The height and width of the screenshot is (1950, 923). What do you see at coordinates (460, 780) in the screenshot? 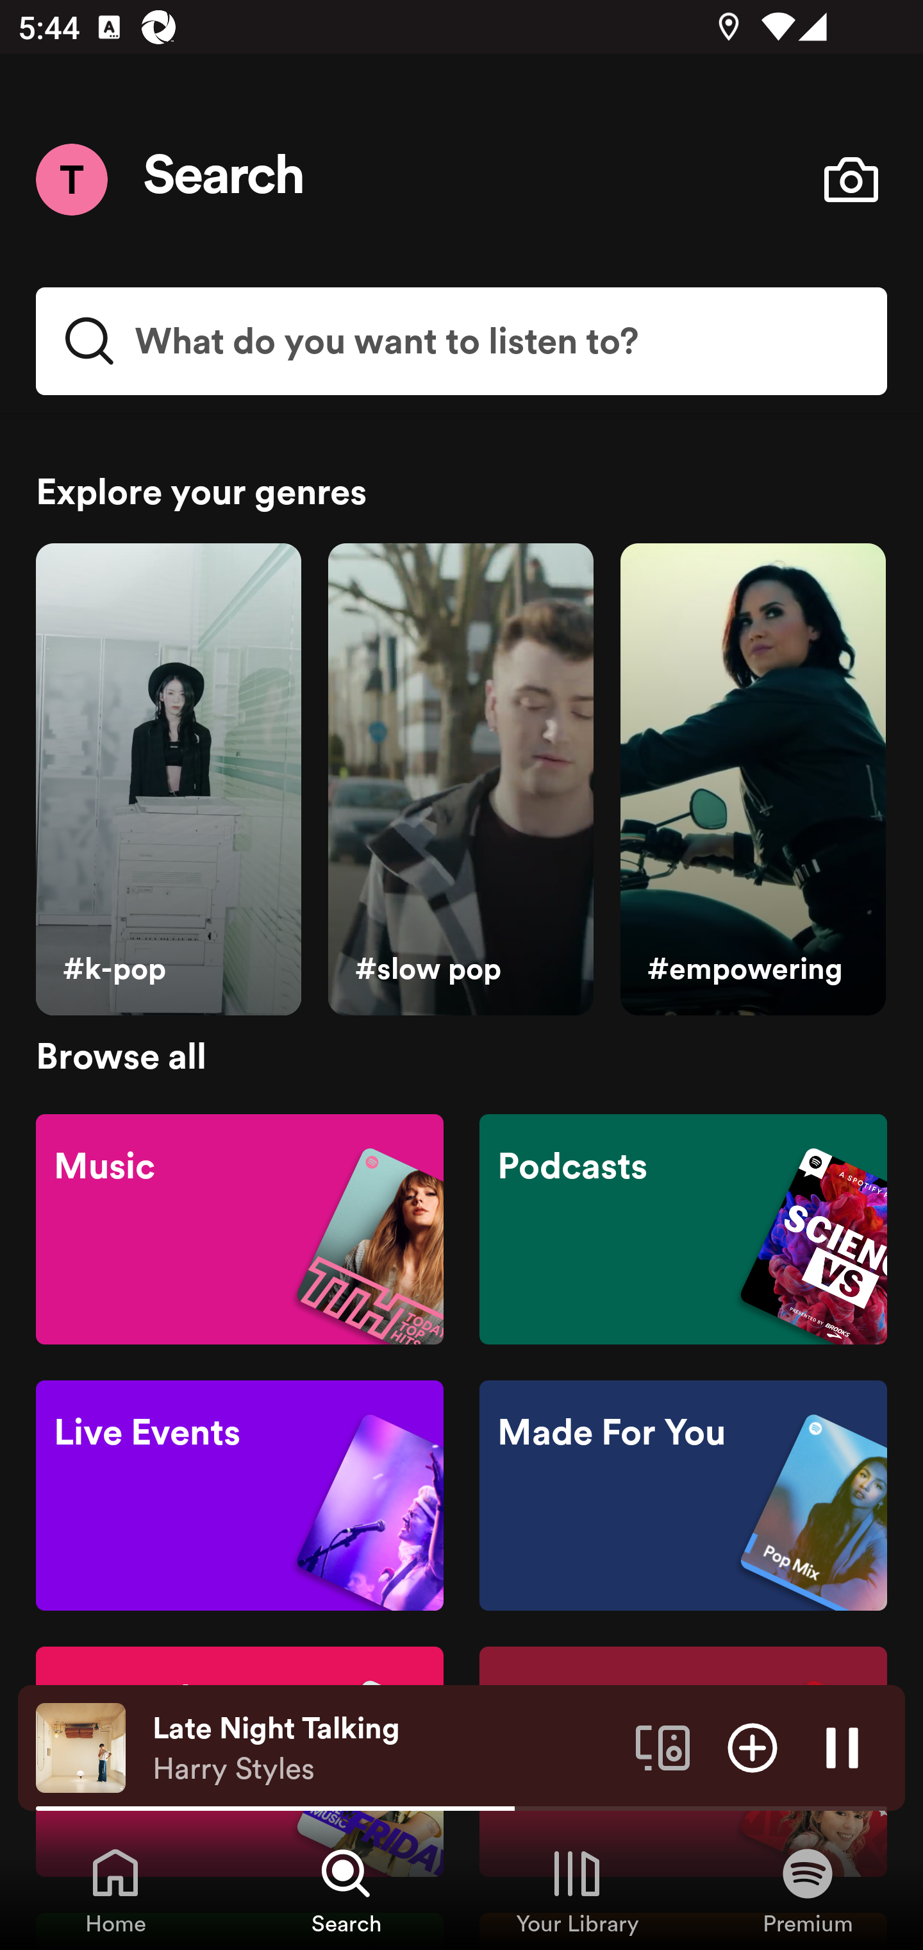
I see `#slow pop` at bounding box center [460, 780].